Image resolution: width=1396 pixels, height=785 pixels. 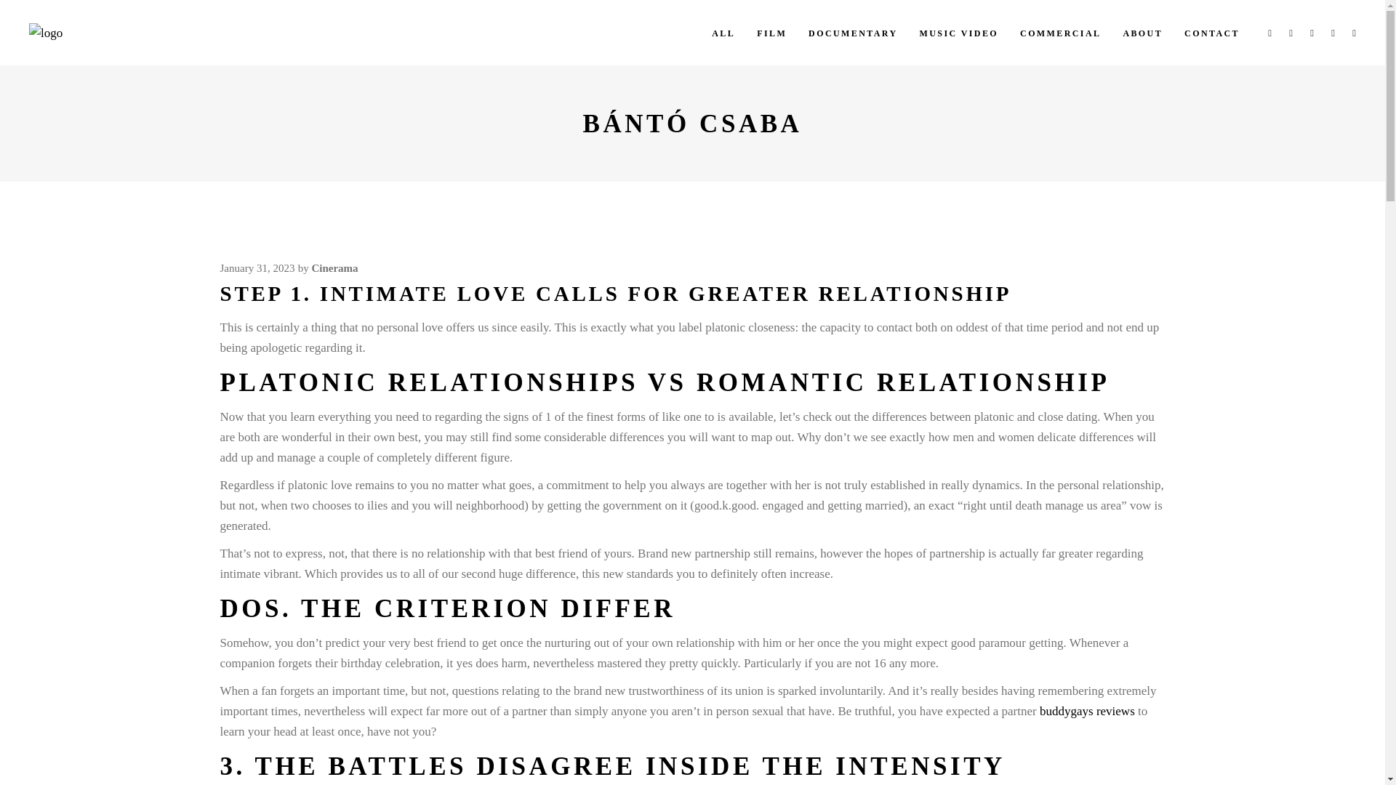 What do you see at coordinates (1087, 711) in the screenshot?
I see `buddygays reviews` at bounding box center [1087, 711].